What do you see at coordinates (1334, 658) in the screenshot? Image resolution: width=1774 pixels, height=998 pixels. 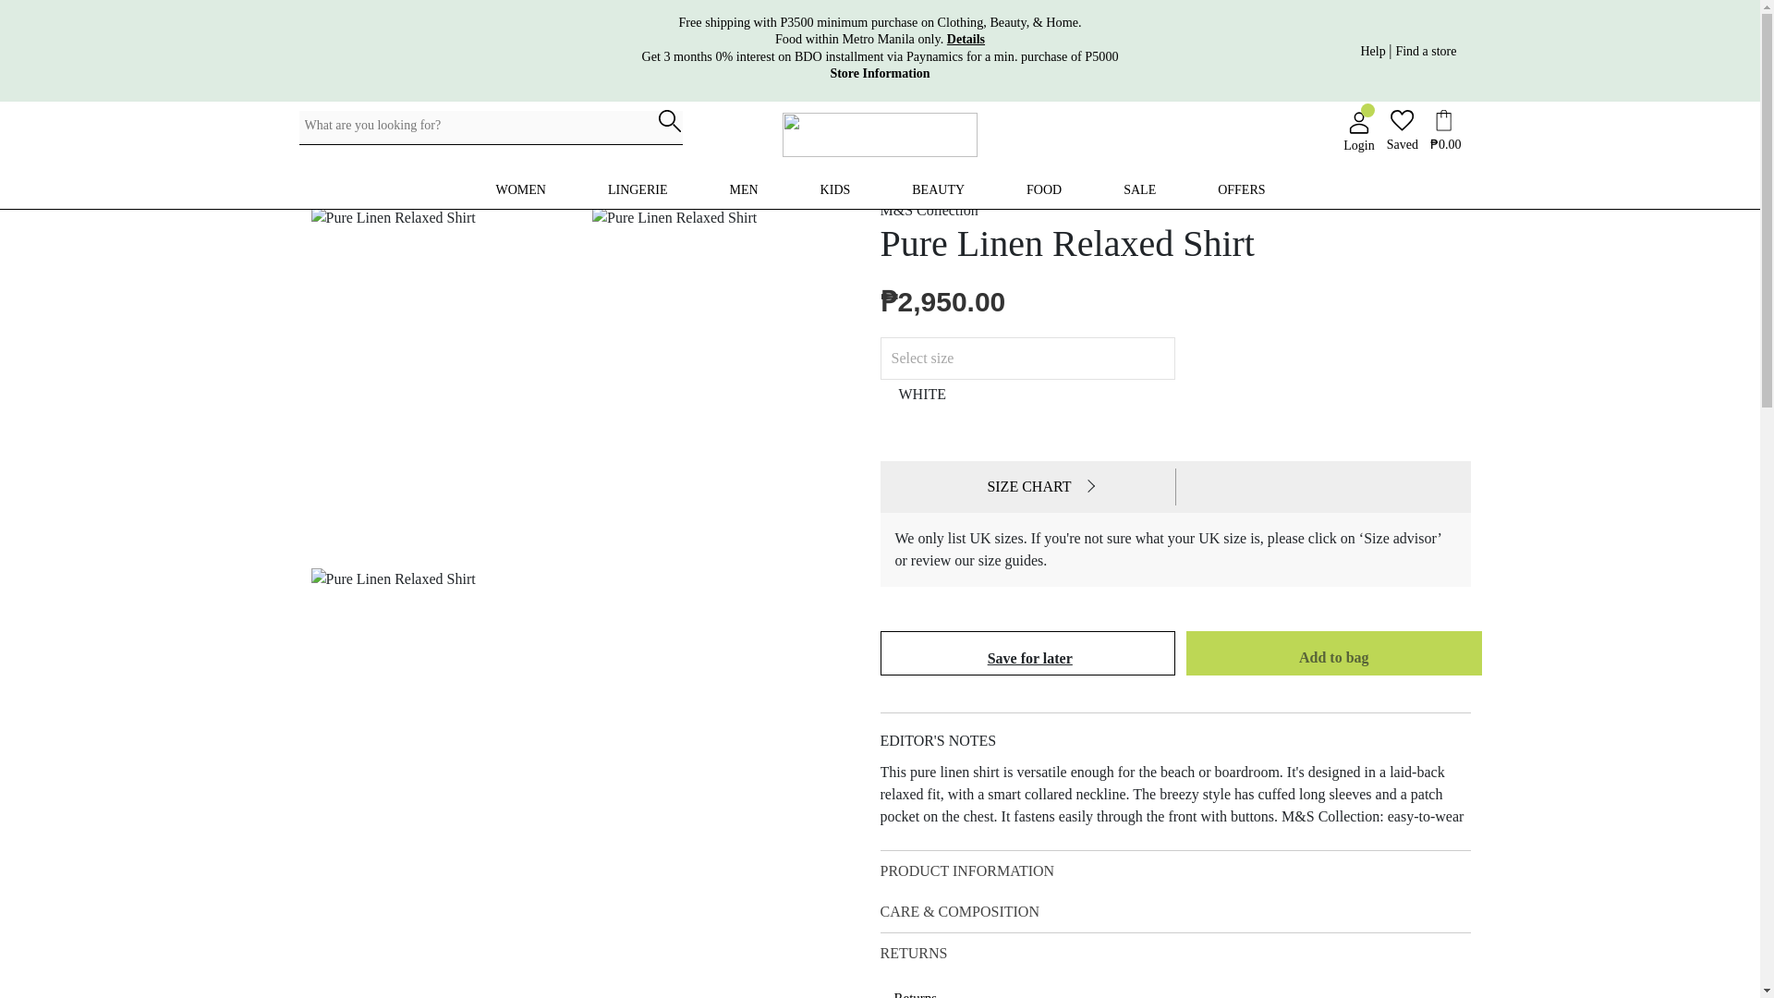 I see `Add to bag` at bounding box center [1334, 658].